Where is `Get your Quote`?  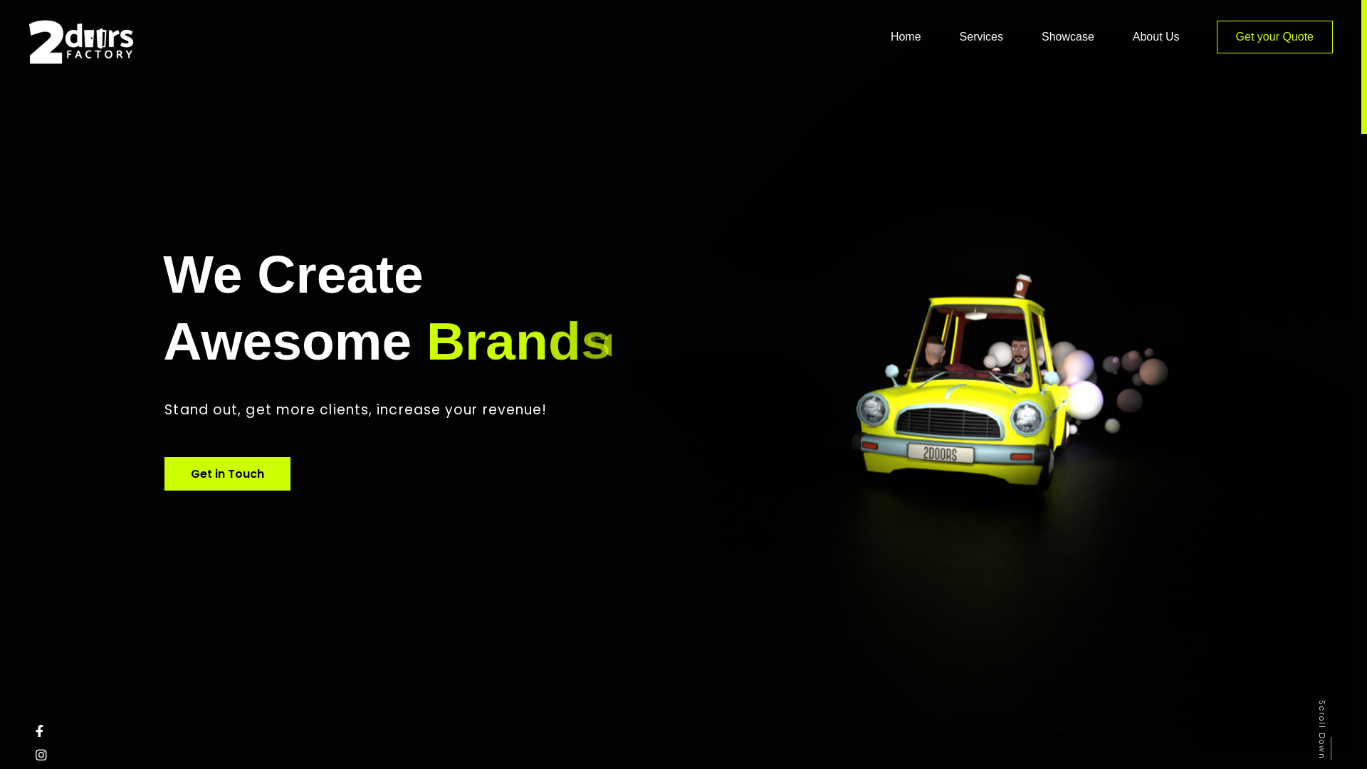 Get your Quote is located at coordinates (1274, 36).